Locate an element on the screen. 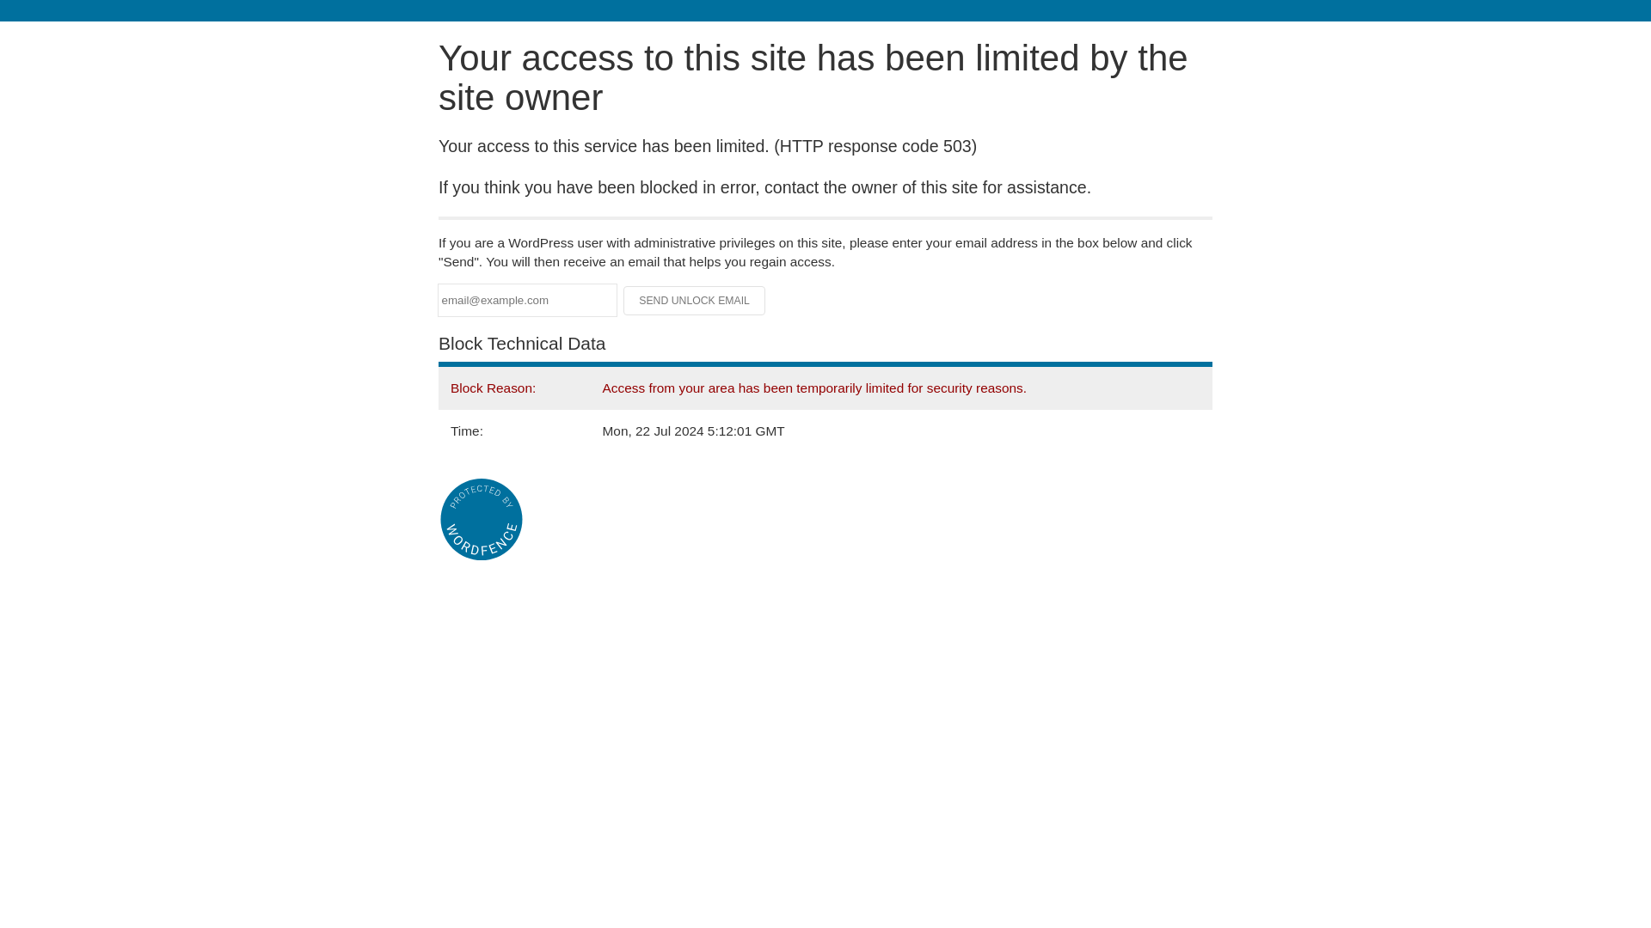  Send Unlock Email is located at coordinates (695, 301).